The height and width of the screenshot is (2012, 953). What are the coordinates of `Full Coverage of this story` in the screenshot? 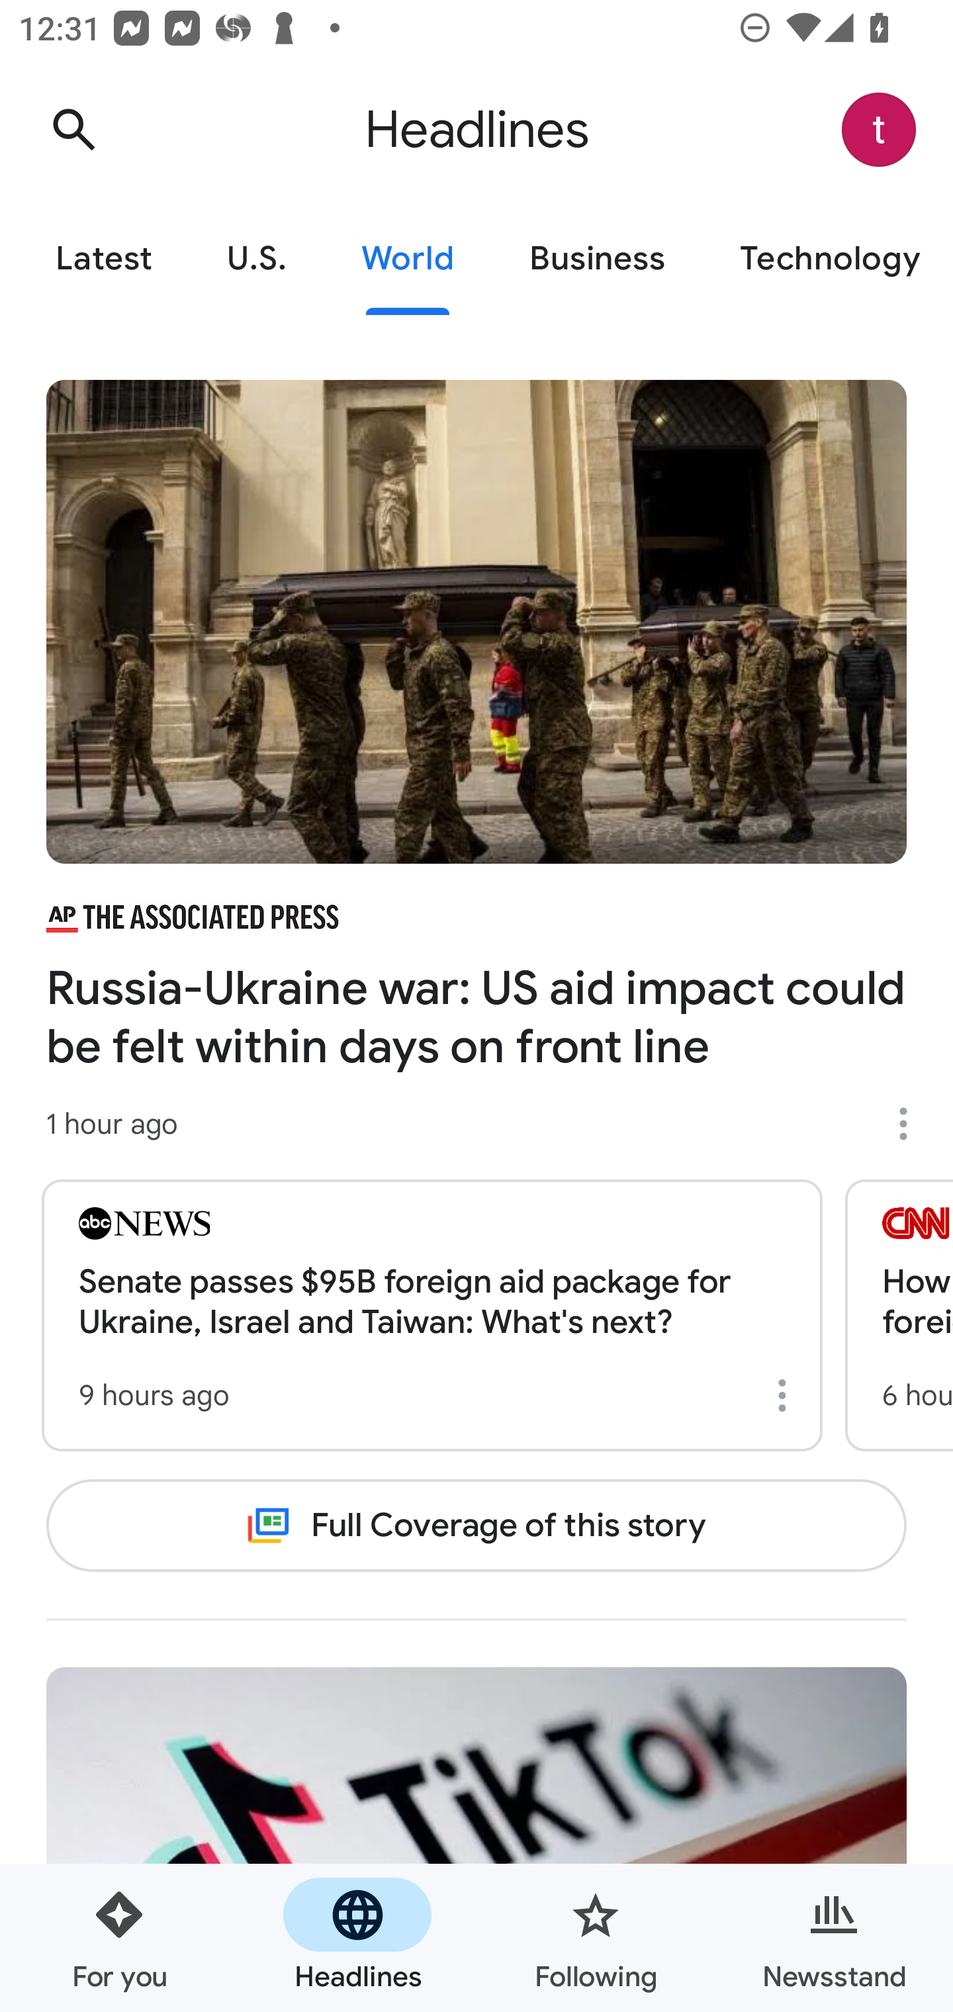 It's located at (476, 1525).